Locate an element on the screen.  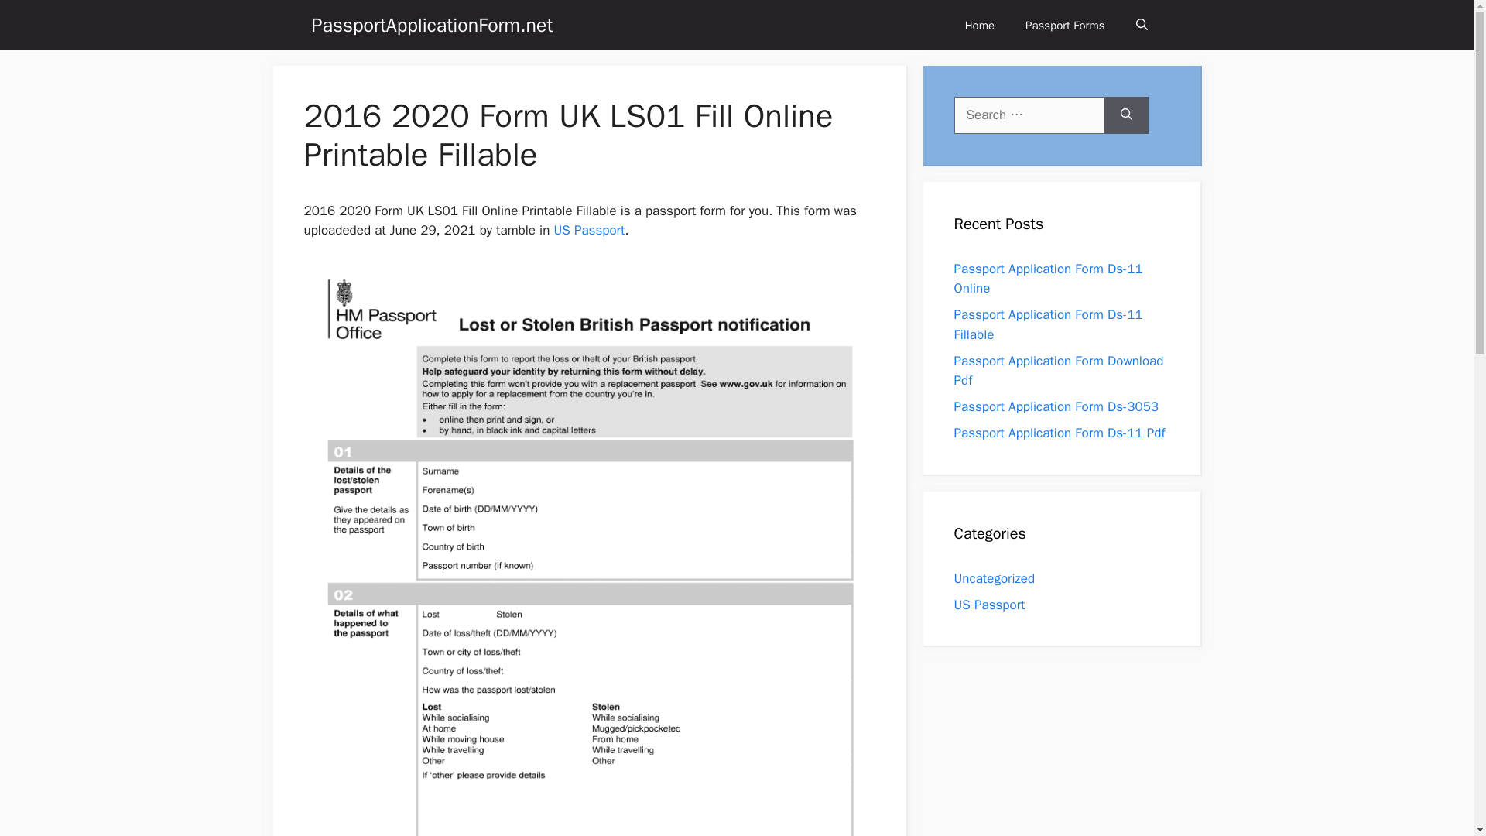
Passport Application Form Ds-11 Fillable is located at coordinates (1048, 324).